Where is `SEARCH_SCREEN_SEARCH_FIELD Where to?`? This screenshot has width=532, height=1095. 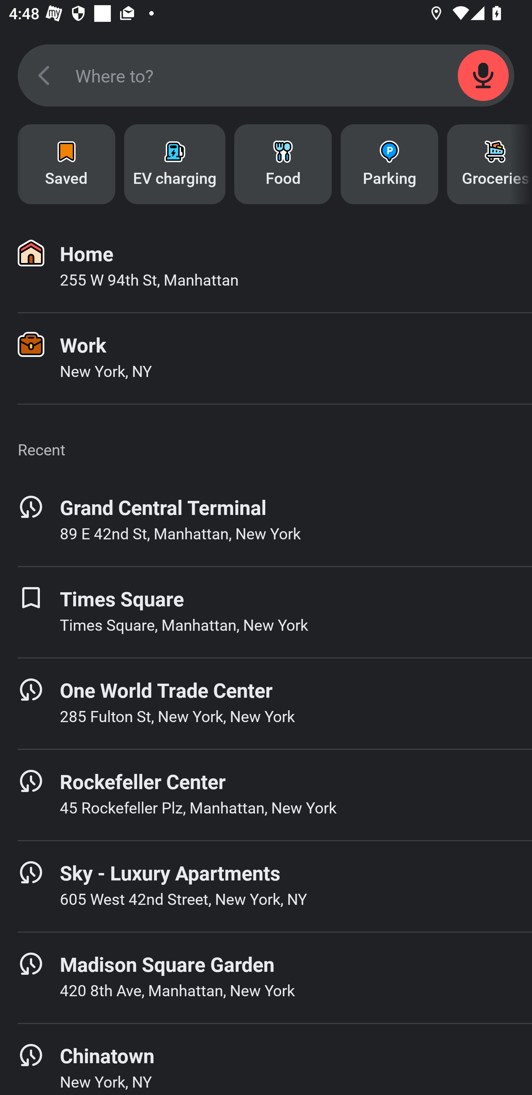
SEARCH_SCREEN_SEARCH_FIELD Where to? is located at coordinates (266, 75).